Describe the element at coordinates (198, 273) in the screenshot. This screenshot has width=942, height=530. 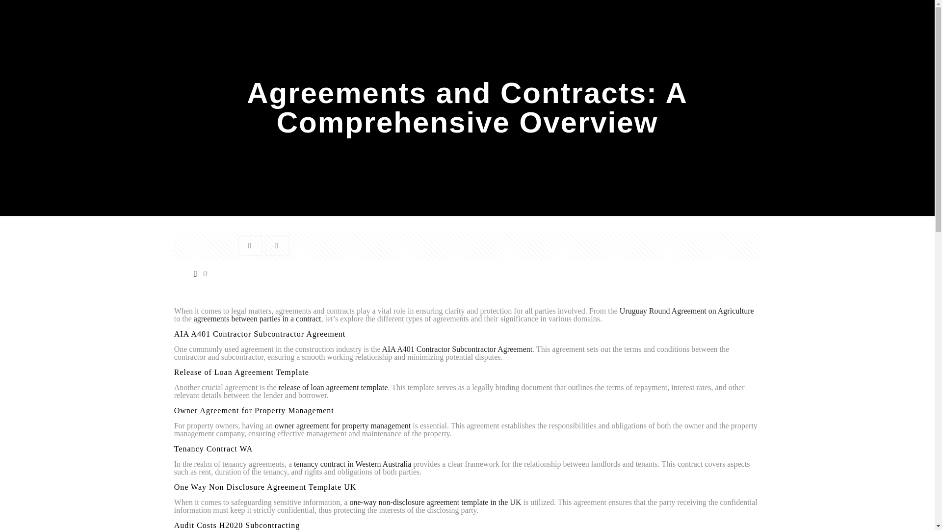
I see `0` at that location.